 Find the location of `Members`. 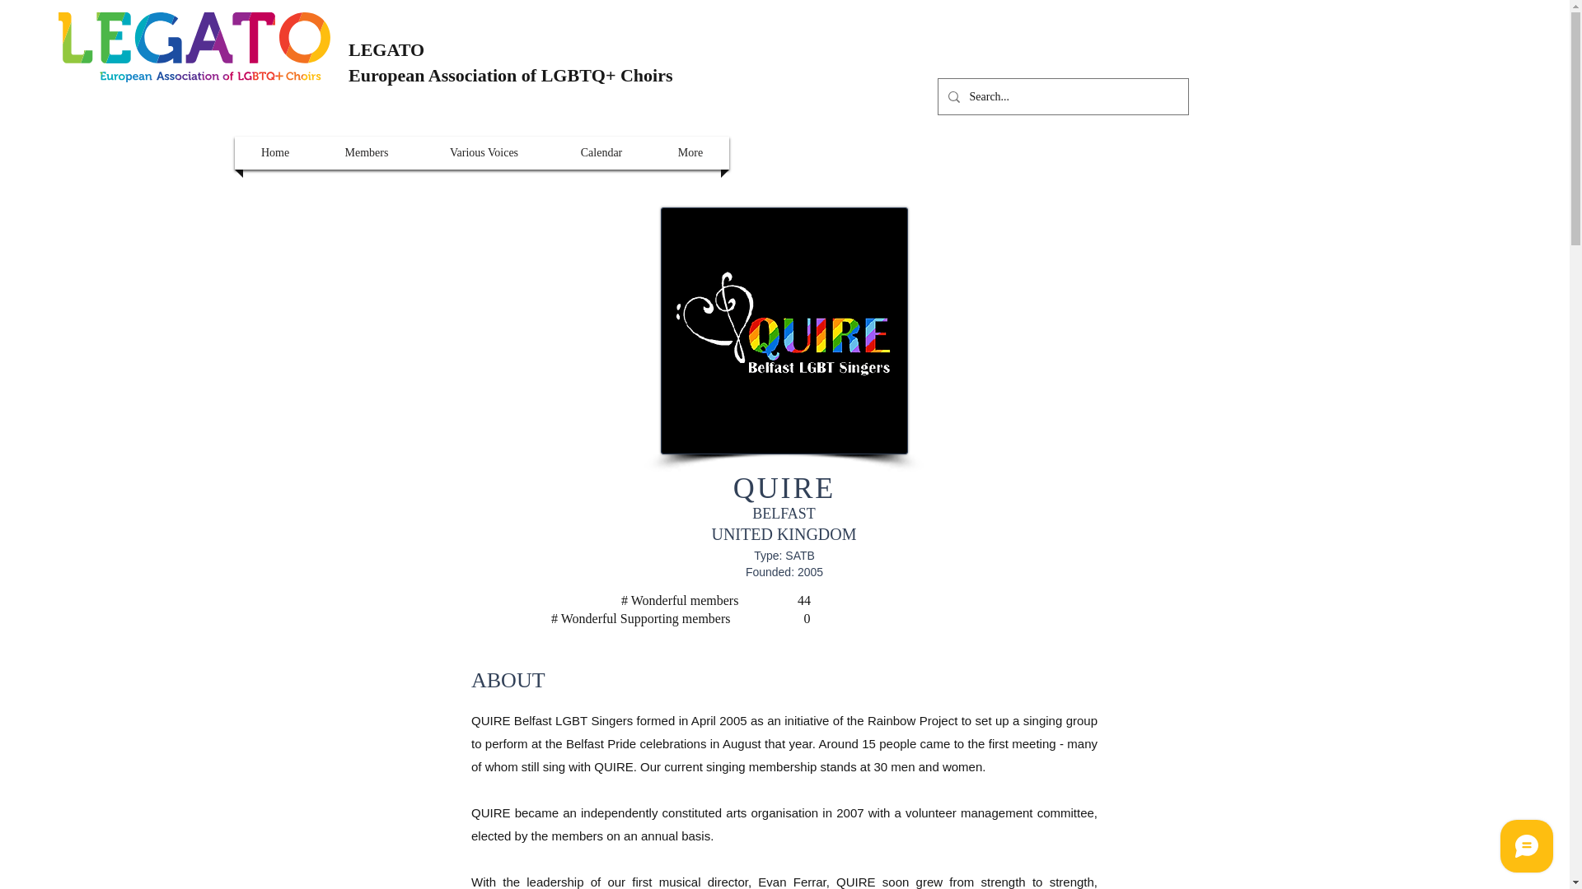

Members is located at coordinates (366, 153).